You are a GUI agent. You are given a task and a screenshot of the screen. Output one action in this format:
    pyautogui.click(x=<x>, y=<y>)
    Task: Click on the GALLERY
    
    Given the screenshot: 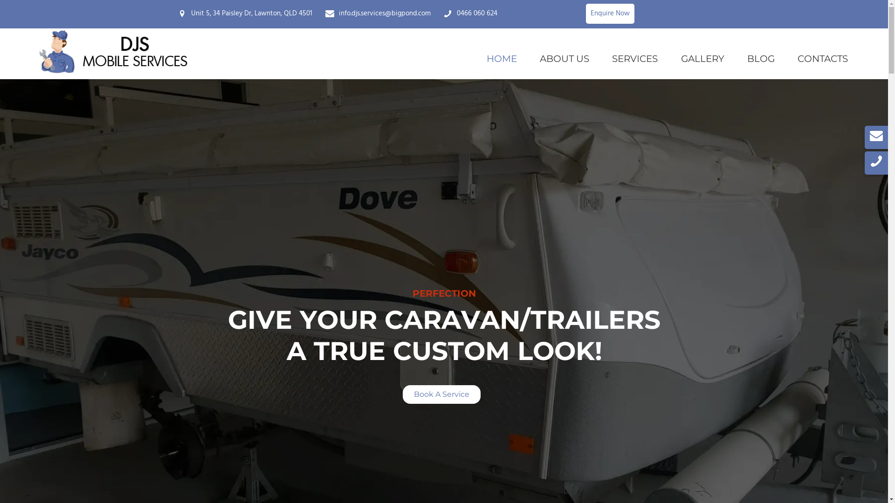 What is the action you would take?
    pyautogui.click(x=702, y=59)
    